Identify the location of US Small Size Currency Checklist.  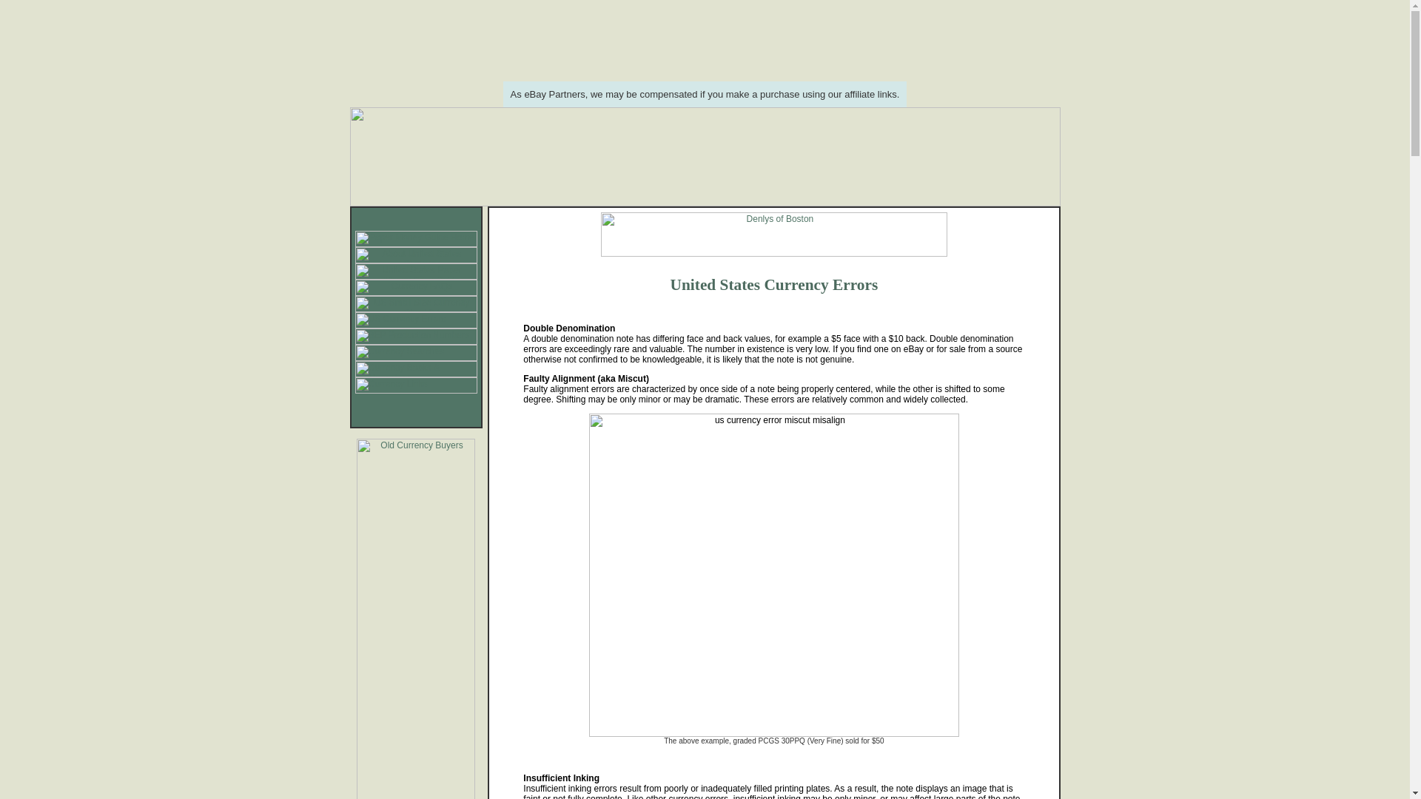
(416, 303).